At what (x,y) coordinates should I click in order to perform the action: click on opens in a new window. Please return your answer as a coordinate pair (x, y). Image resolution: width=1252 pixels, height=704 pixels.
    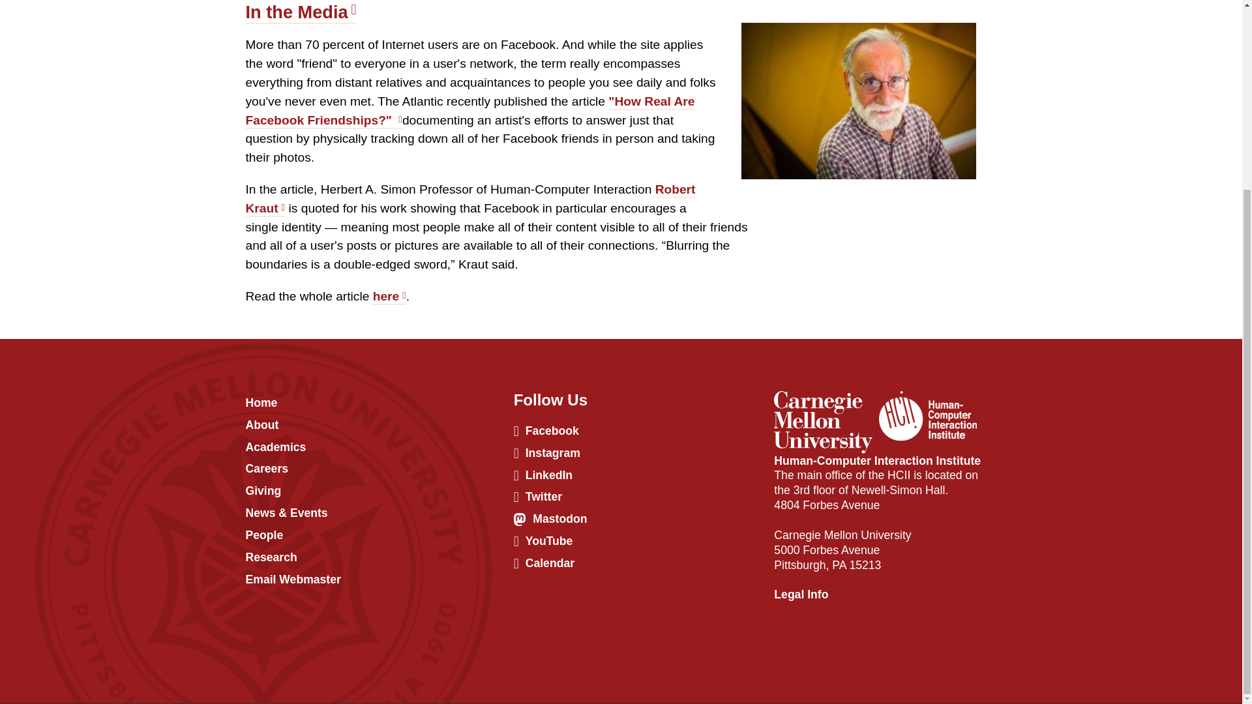
    Looking at the image, I should click on (801, 594).